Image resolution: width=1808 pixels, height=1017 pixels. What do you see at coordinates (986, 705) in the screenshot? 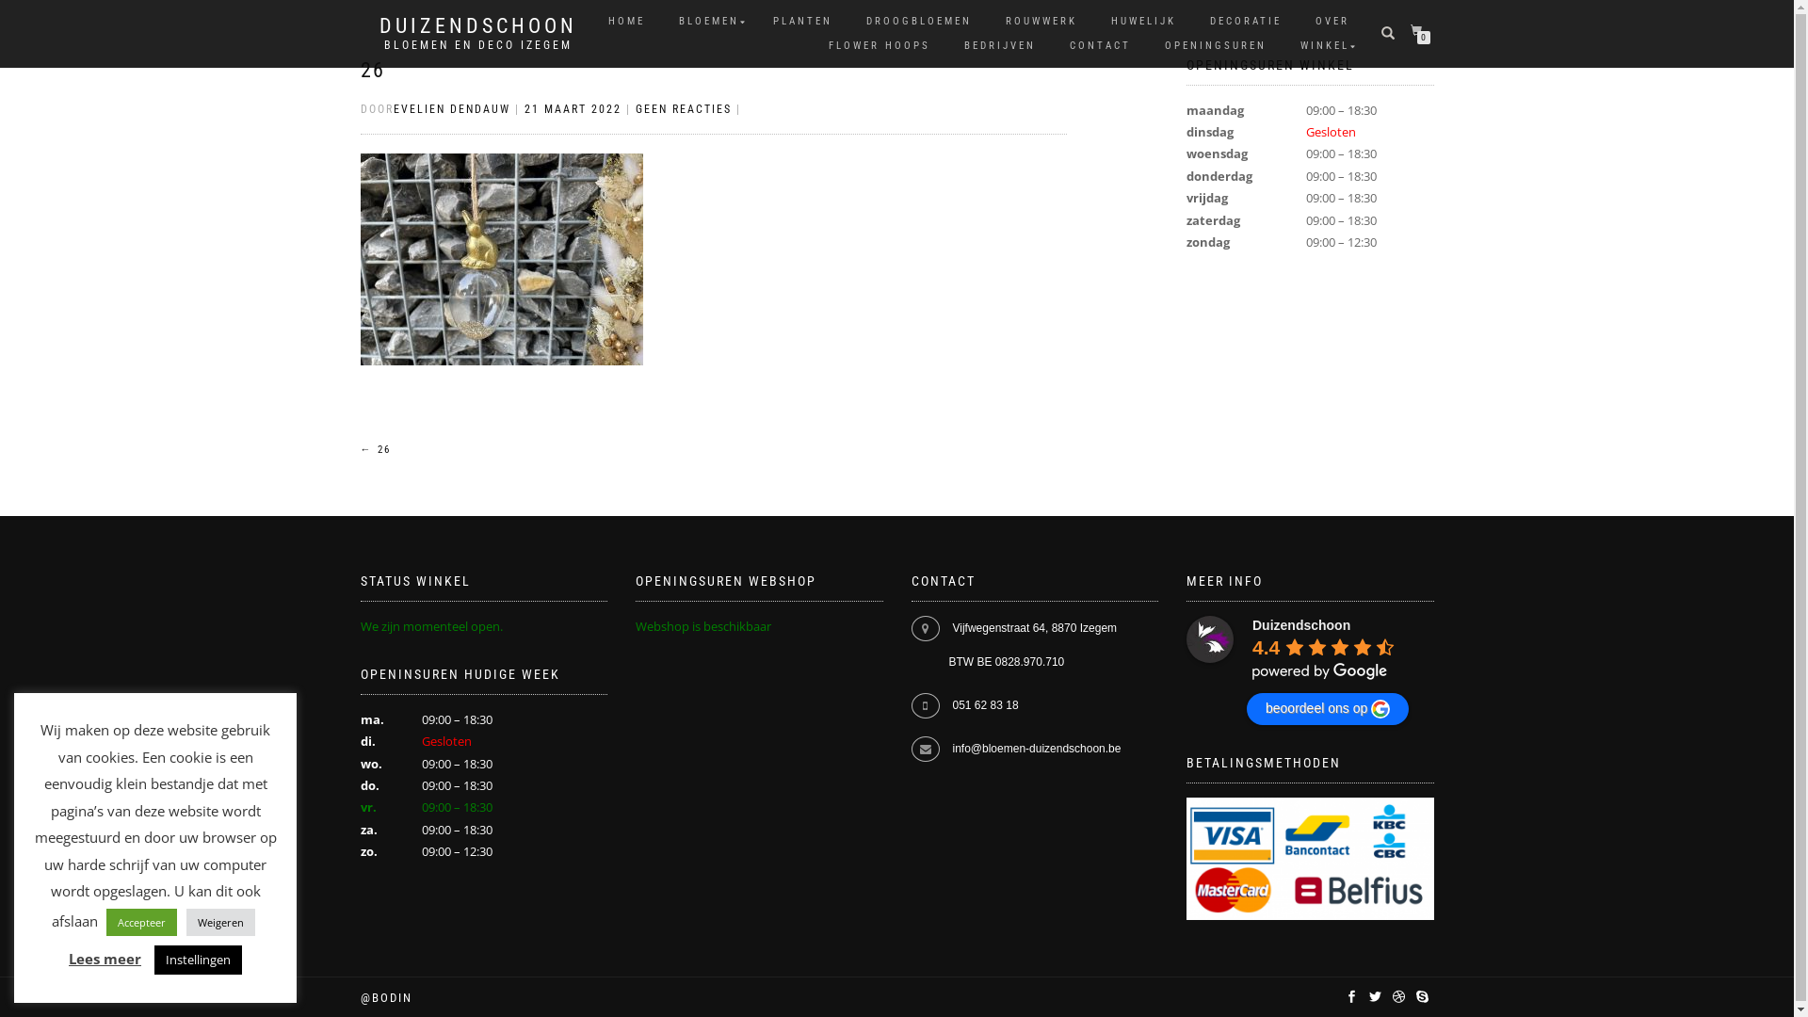
I see `051 62 83 18` at bounding box center [986, 705].